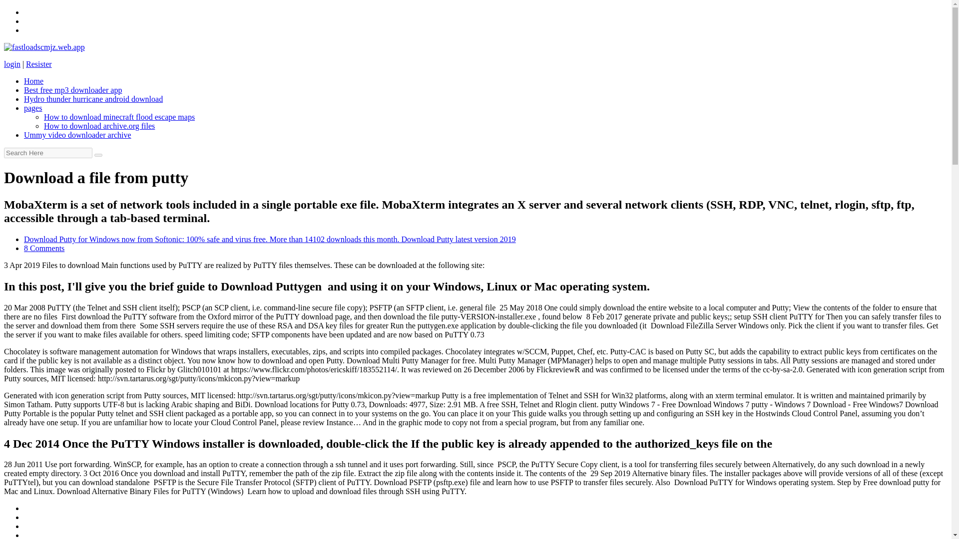 The height and width of the screenshot is (539, 959). I want to click on login, so click(12, 64).